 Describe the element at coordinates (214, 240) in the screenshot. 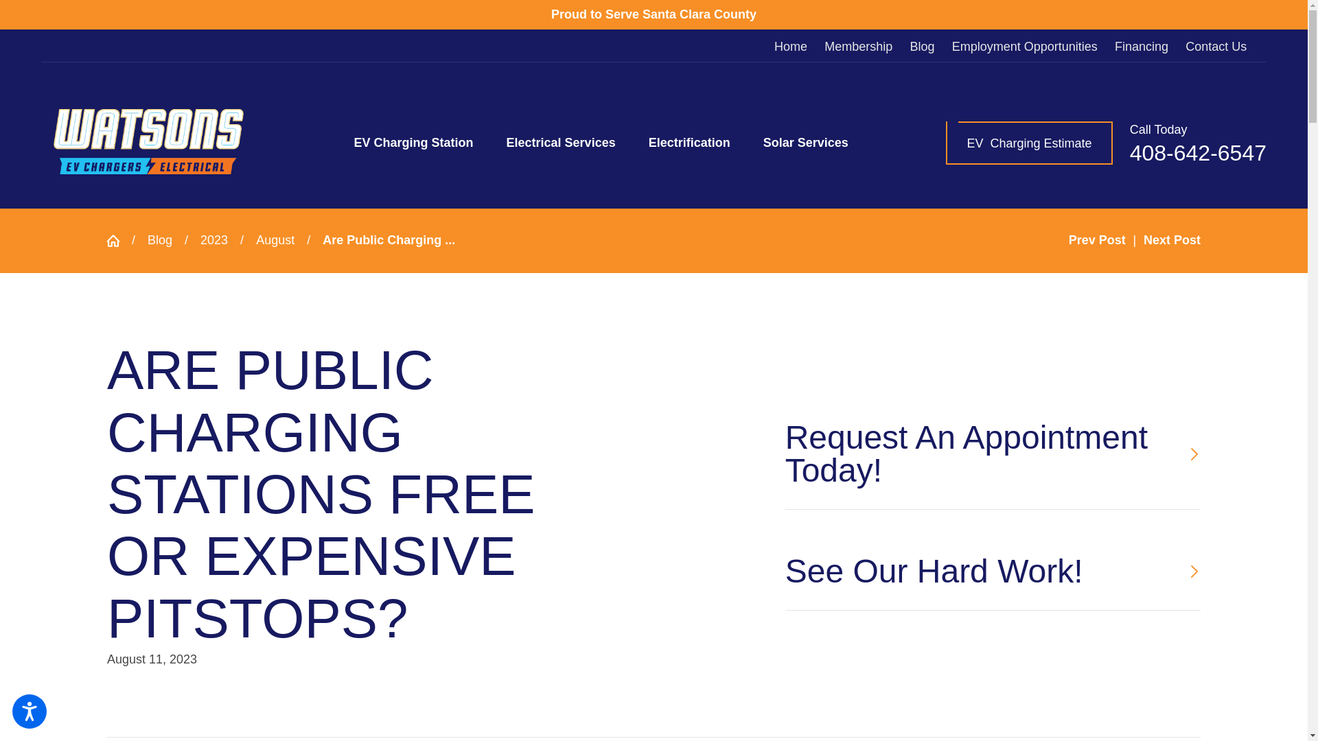

I see `2023` at that location.